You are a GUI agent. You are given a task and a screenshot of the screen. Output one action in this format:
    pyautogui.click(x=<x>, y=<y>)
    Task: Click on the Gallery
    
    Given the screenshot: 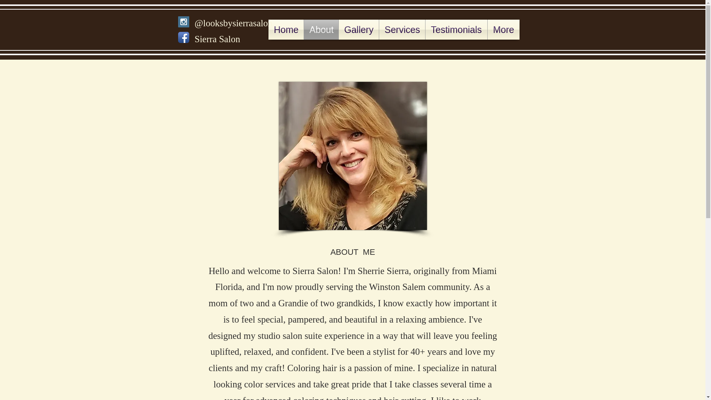 What is the action you would take?
    pyautogui.click(x=358, y=29)
    